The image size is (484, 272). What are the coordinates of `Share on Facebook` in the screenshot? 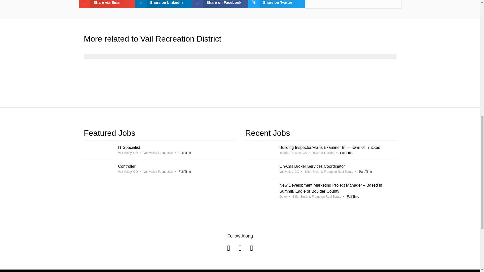 It's located at (220, 4).